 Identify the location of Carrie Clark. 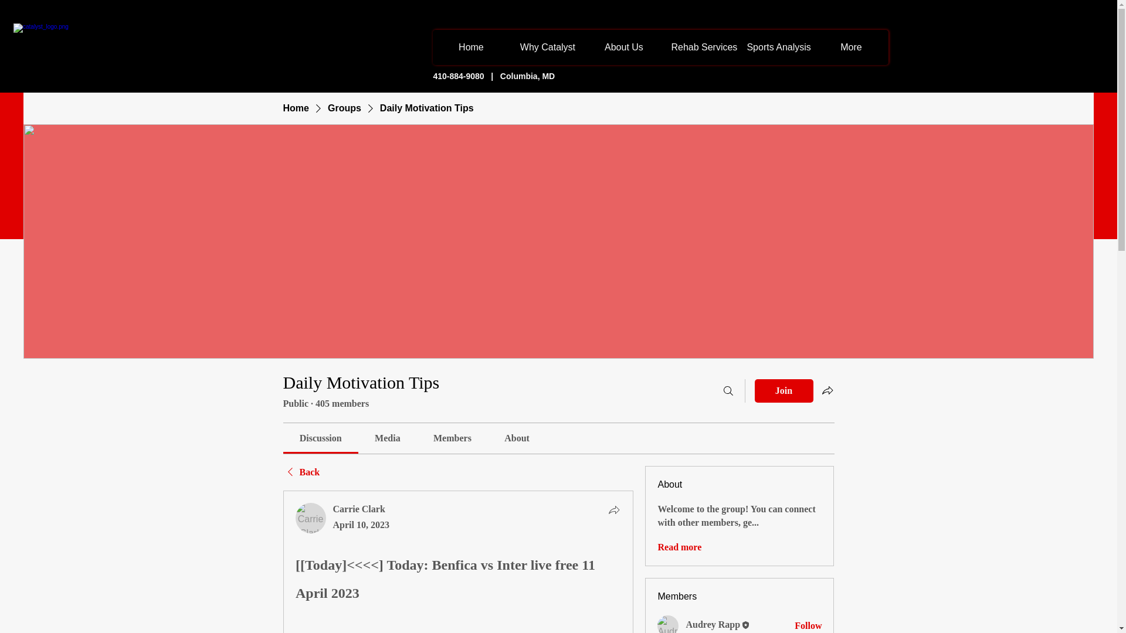
(359, 509).